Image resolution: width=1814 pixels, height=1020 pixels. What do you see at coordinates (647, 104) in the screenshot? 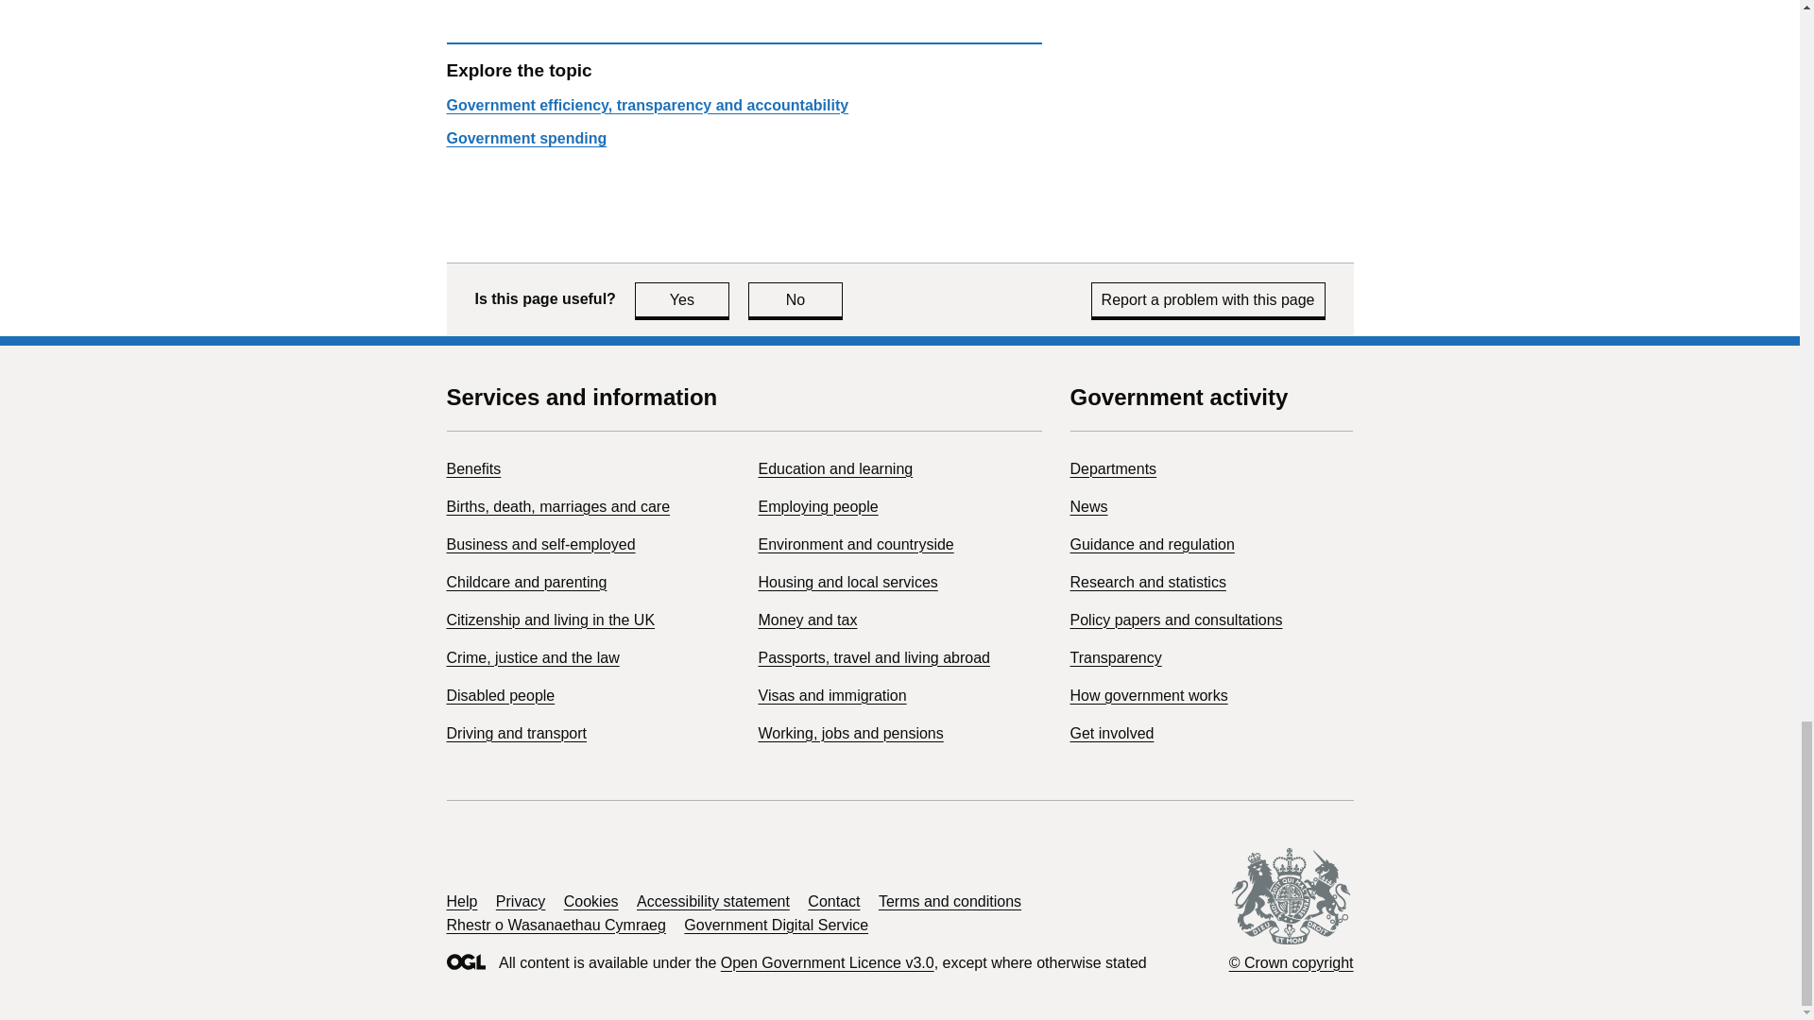
I see `Benefits` at bounding box center [647, 104].